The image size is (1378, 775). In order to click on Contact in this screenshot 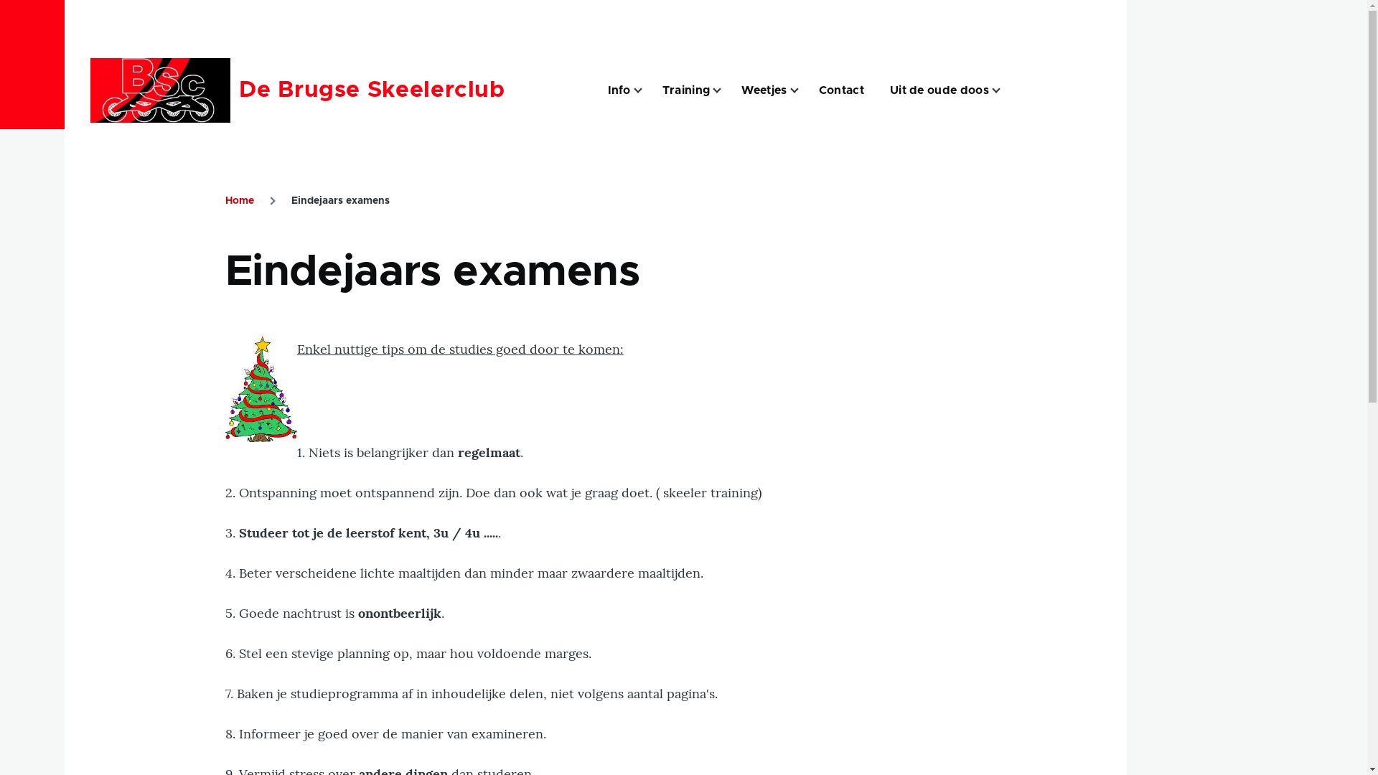, I will do `click(841, 90)`.